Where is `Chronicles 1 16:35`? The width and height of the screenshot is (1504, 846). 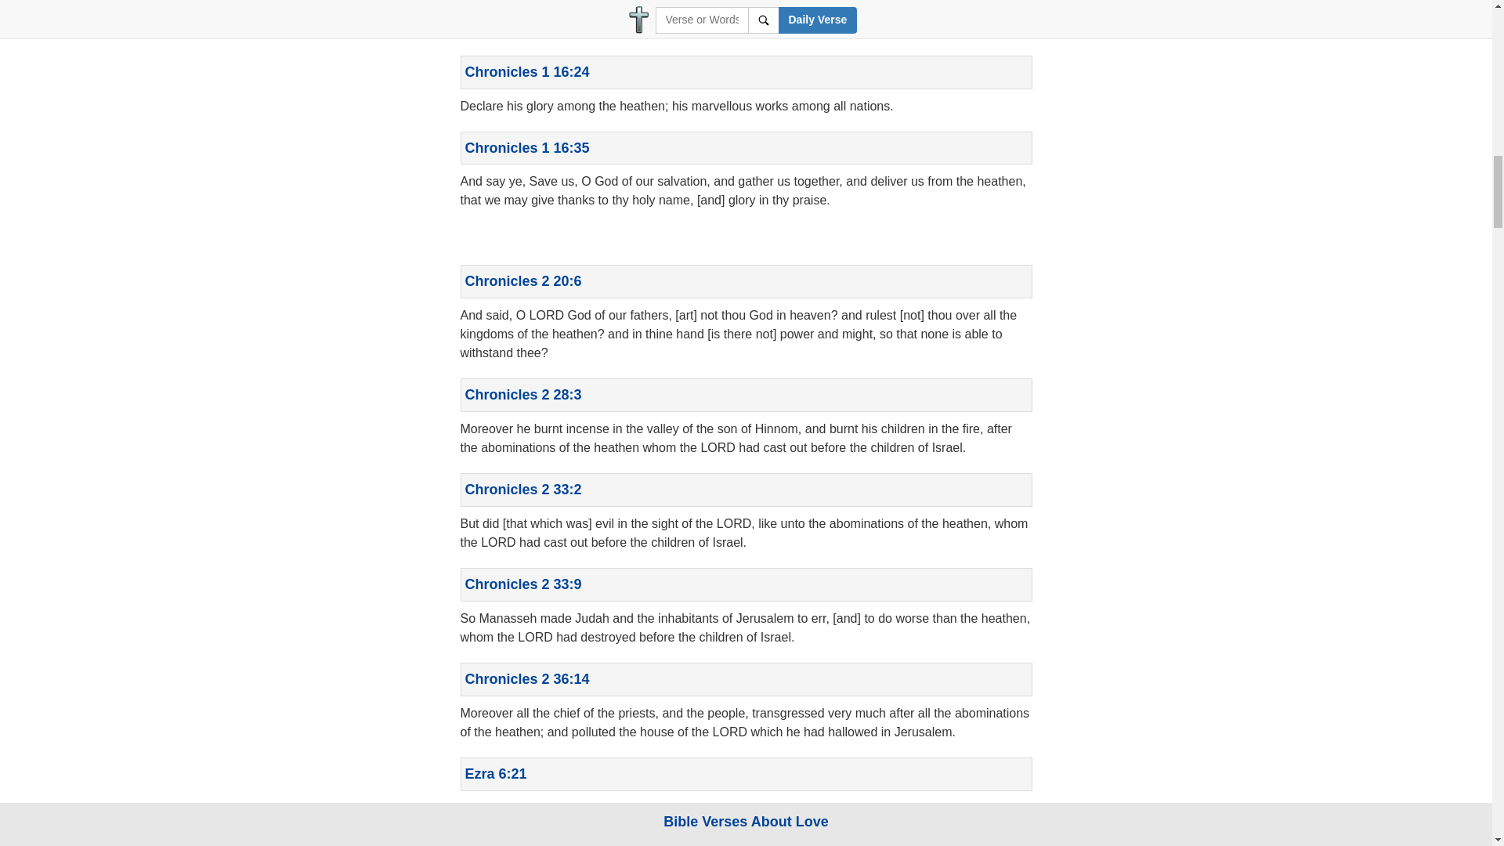
Chronicles 1 16:35 is located at coordinates (526, 147).